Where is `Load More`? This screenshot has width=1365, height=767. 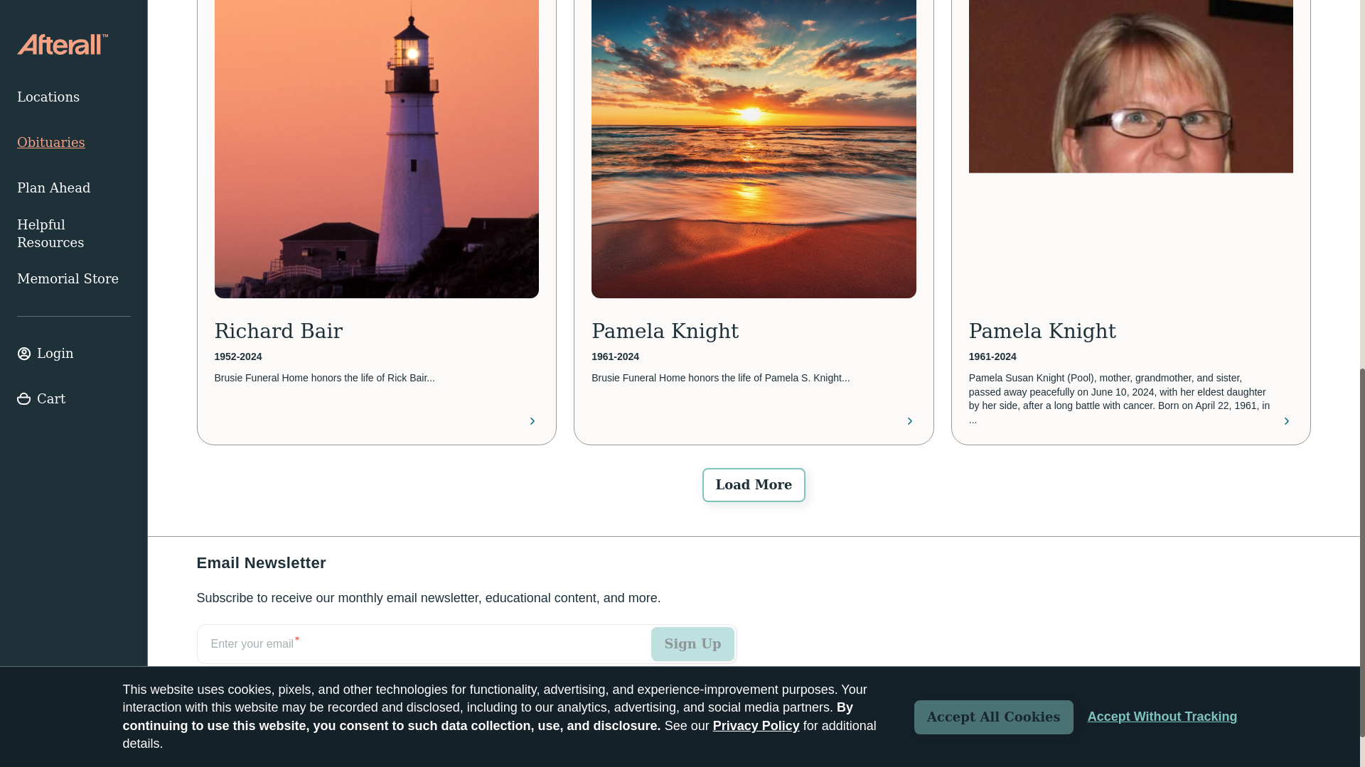
Load More is located at coordinates (754, 484).